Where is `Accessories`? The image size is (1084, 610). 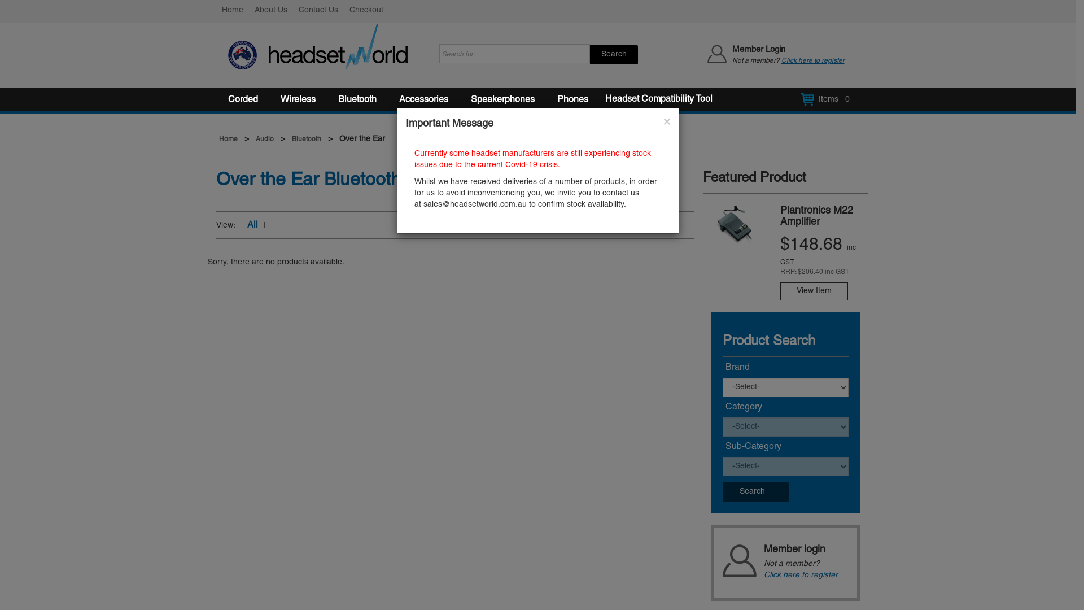 Accessories is located at coordinates (423, 100).